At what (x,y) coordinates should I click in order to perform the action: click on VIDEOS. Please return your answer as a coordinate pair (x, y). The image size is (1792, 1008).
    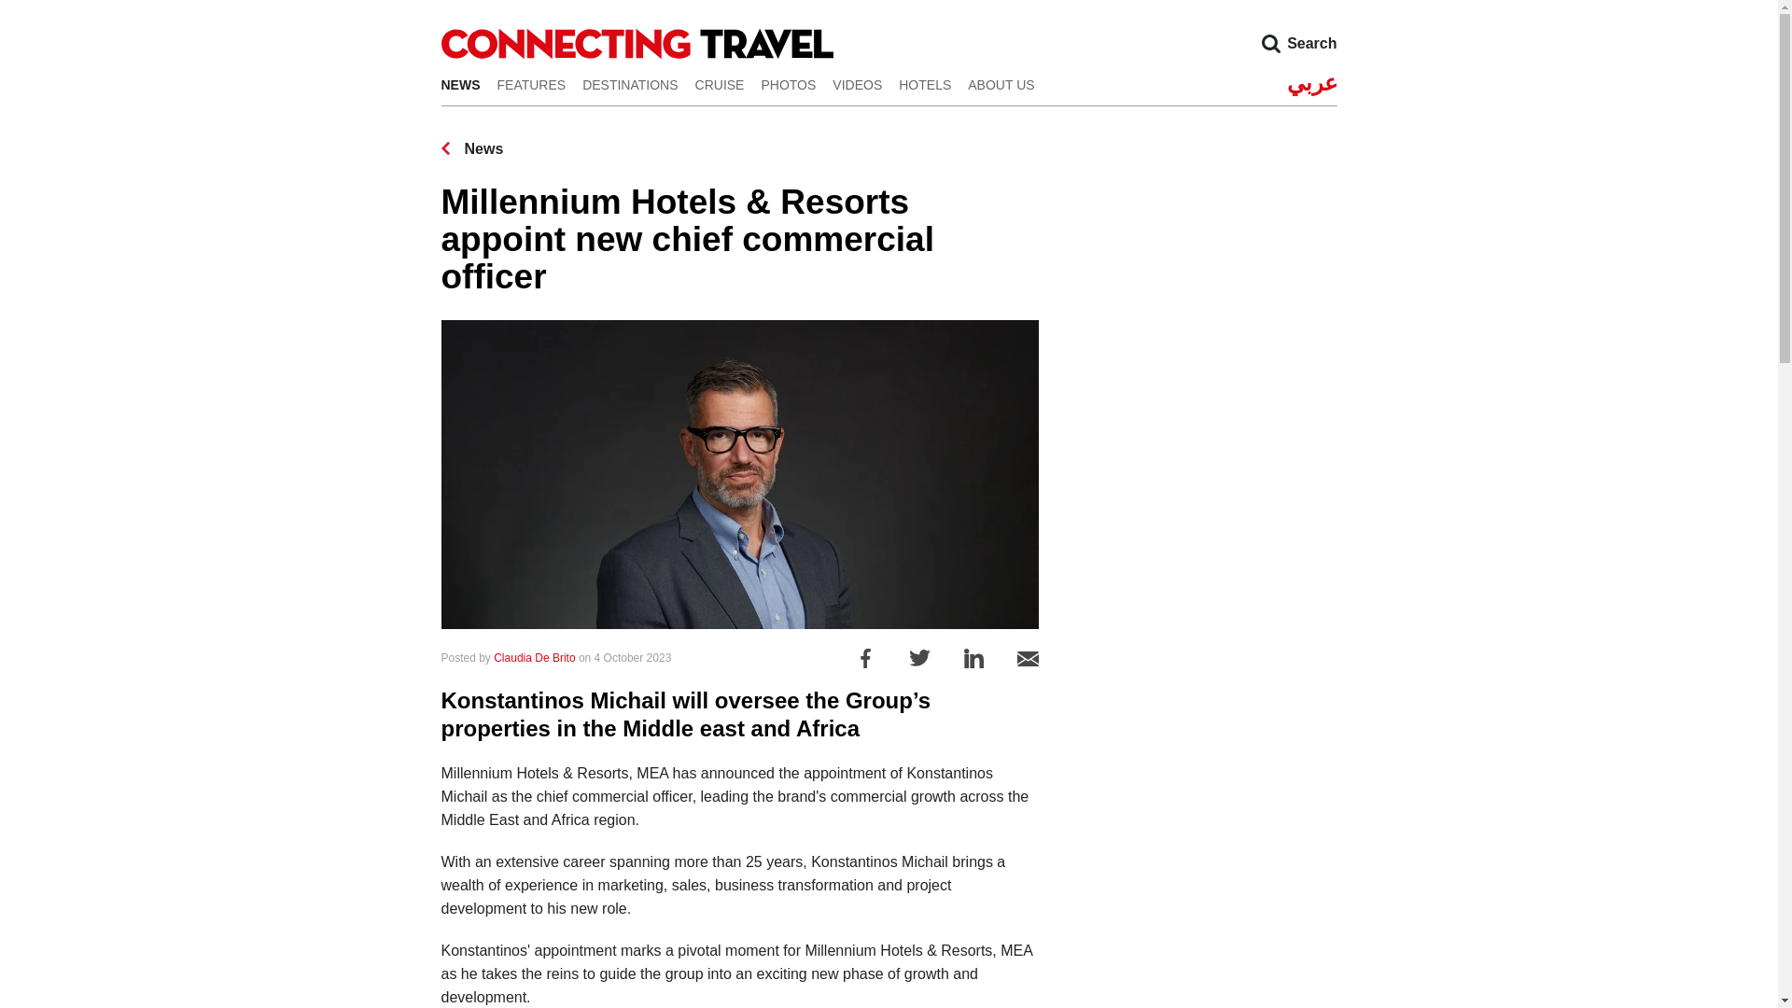
    Looking at the image, I should click on (857, 84).